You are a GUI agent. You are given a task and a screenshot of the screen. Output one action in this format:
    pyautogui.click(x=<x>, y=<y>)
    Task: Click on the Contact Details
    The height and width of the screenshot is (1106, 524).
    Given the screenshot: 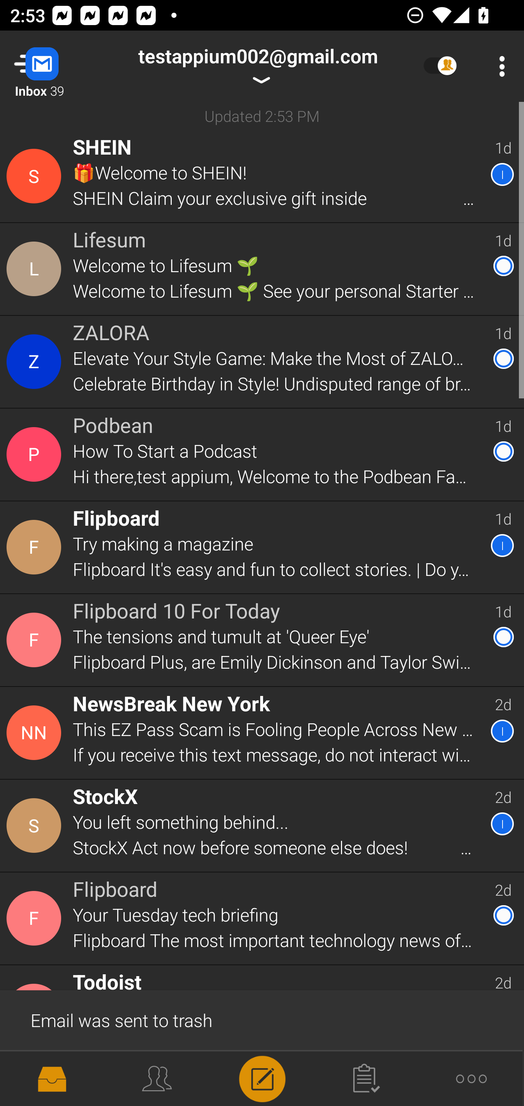 What is the action you would take?
    pyautogui.click(x=36, y=733)
    